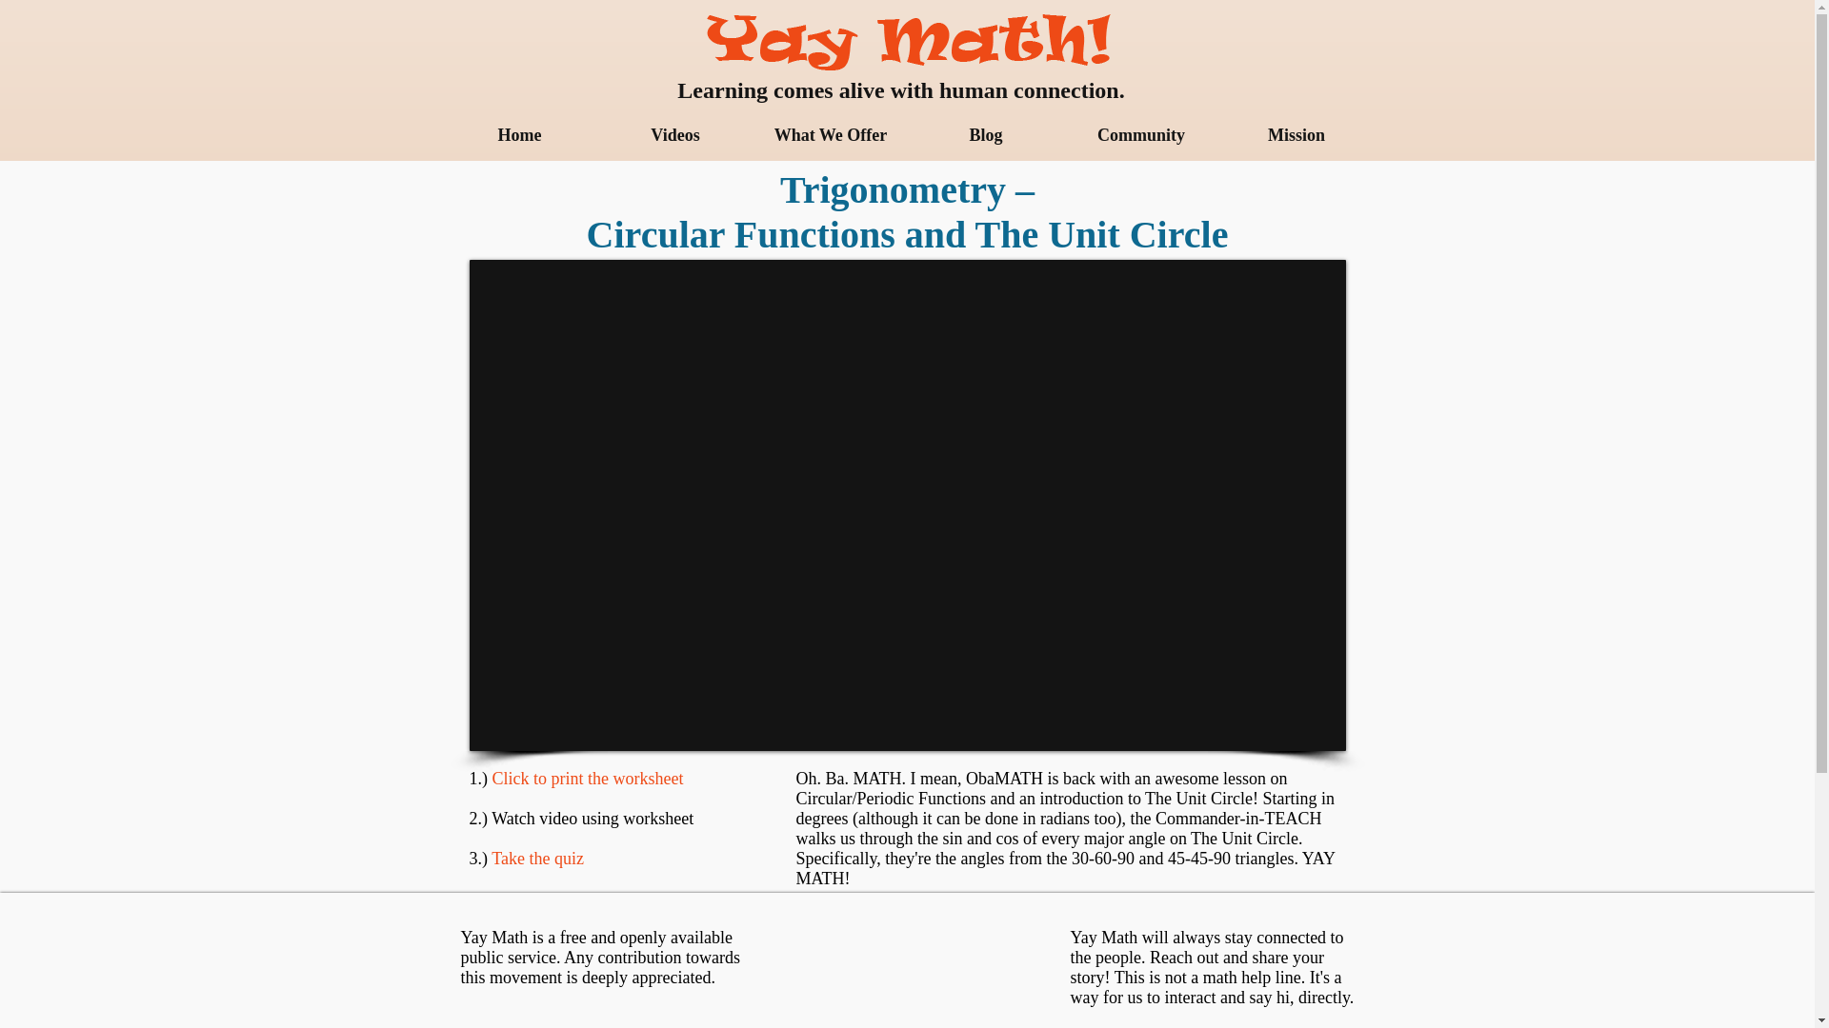 The image size is (1829, 1028). I want to click on Click to print the worksheet, so click(587, 779).